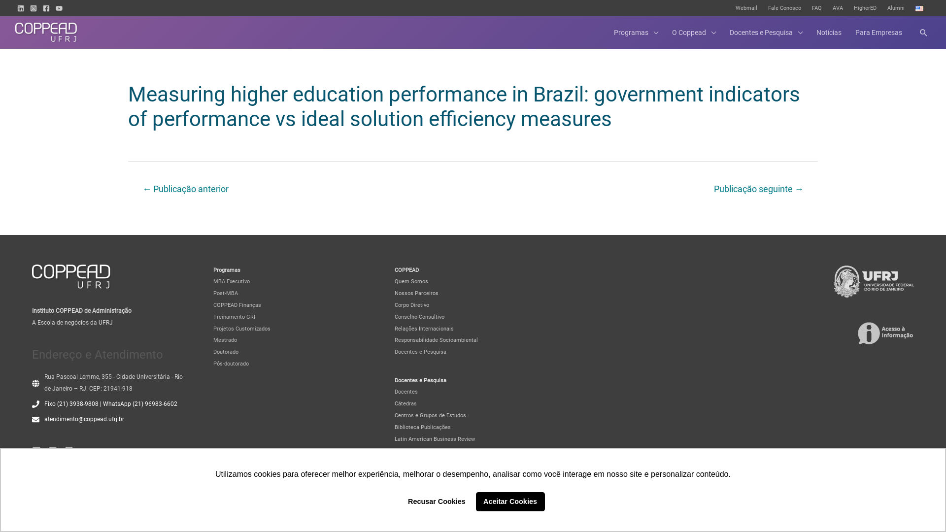 The image size is (946, 532). Describe the element at coordinates (420, 317) in the screenshot. I see `Conselho Consultivo` at that location.